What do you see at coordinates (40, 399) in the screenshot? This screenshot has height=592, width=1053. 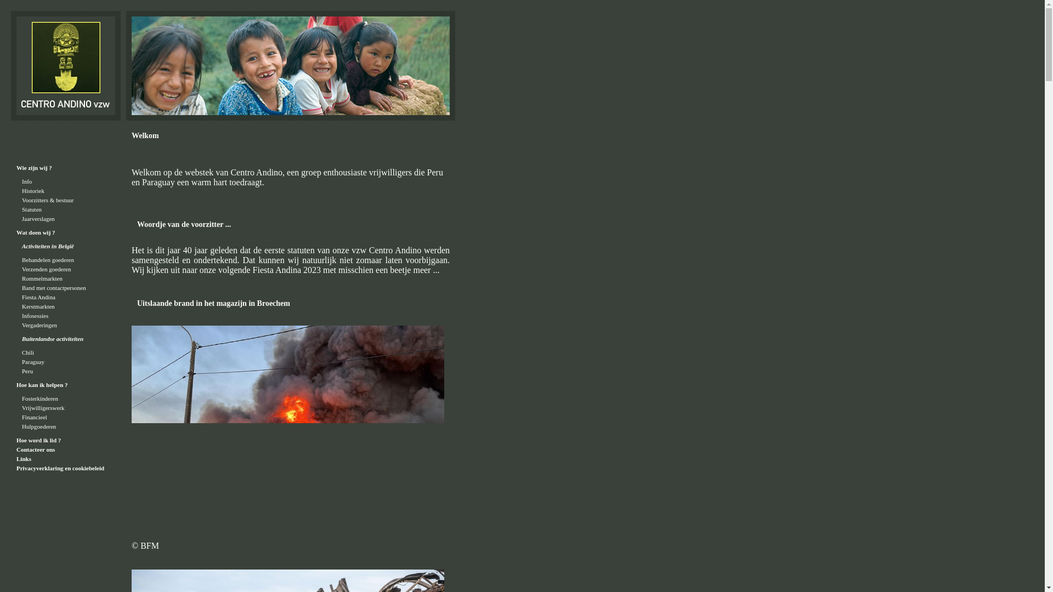 I see `Fosterkinderen` at bounding box center [40, 399].